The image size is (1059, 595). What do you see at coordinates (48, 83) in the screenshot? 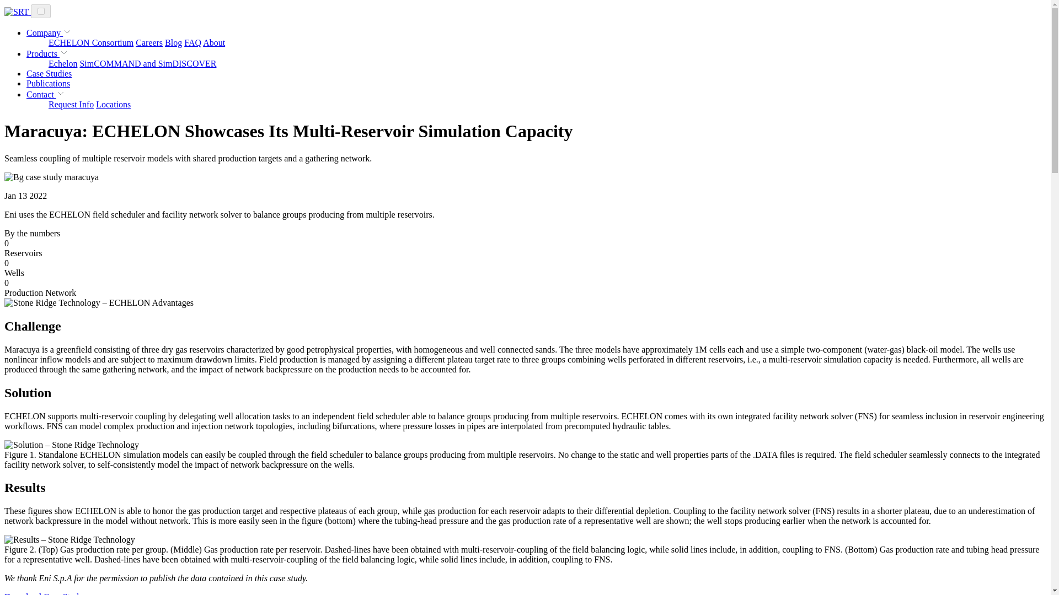
I see `Publications` at bounding box center [48, 83].